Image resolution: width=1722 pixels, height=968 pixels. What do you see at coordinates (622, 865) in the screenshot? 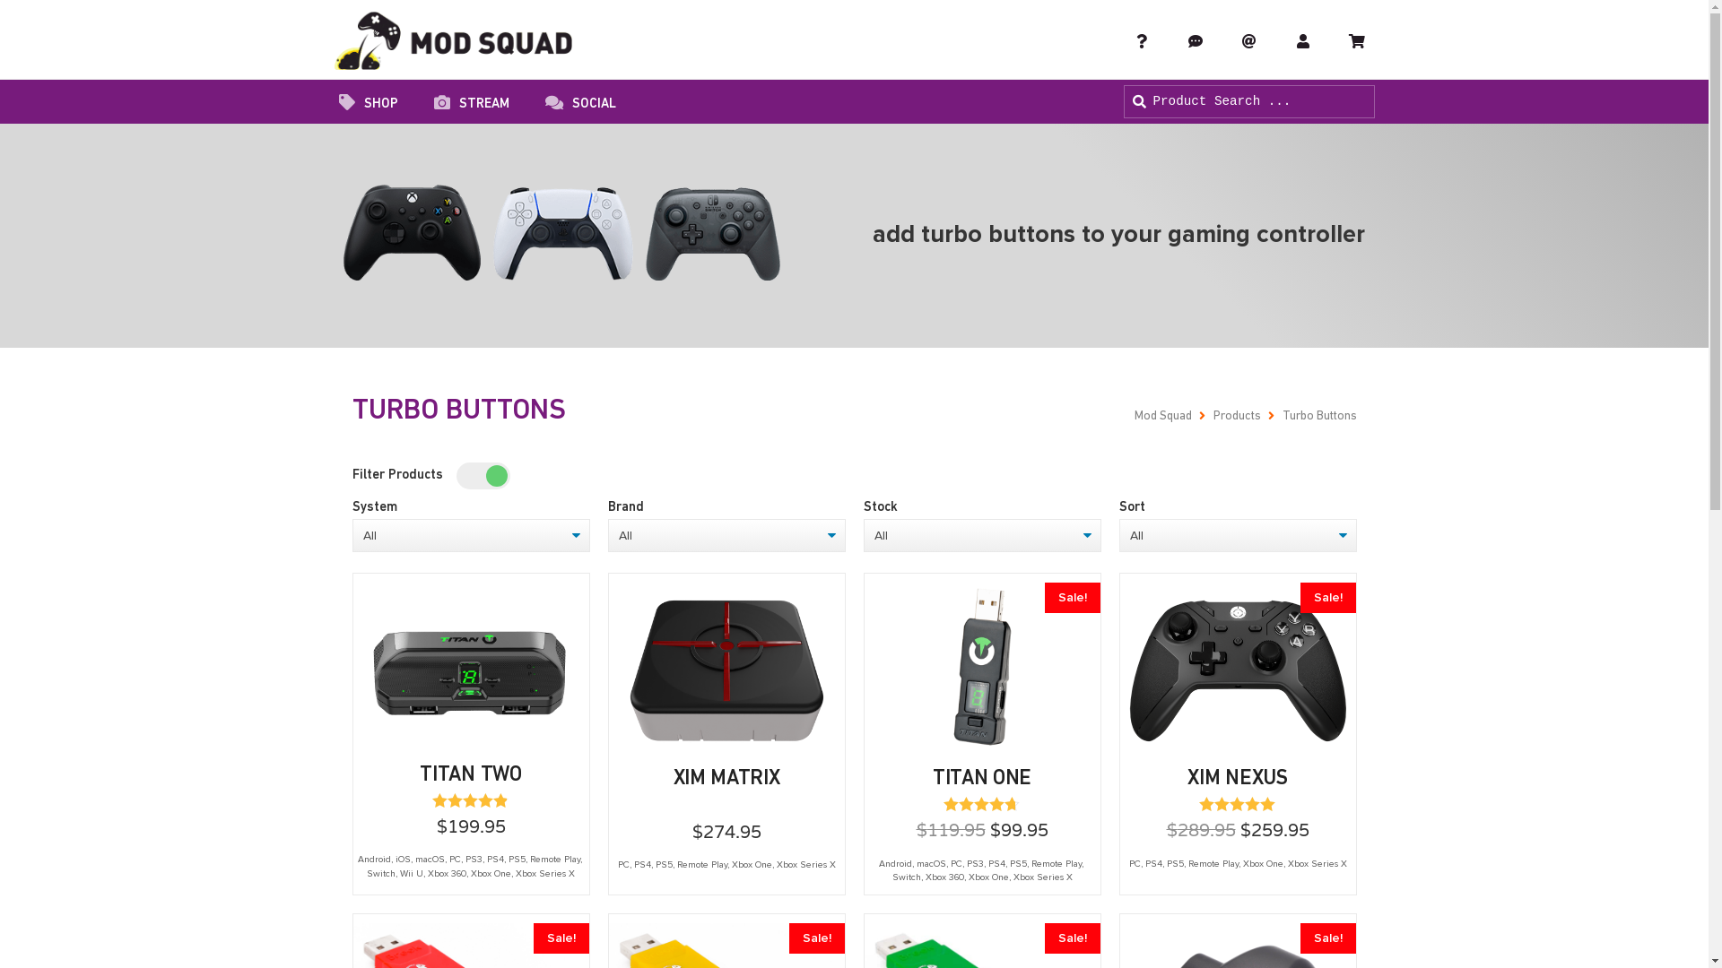
I see `PC` at bounding box center [622, 865].